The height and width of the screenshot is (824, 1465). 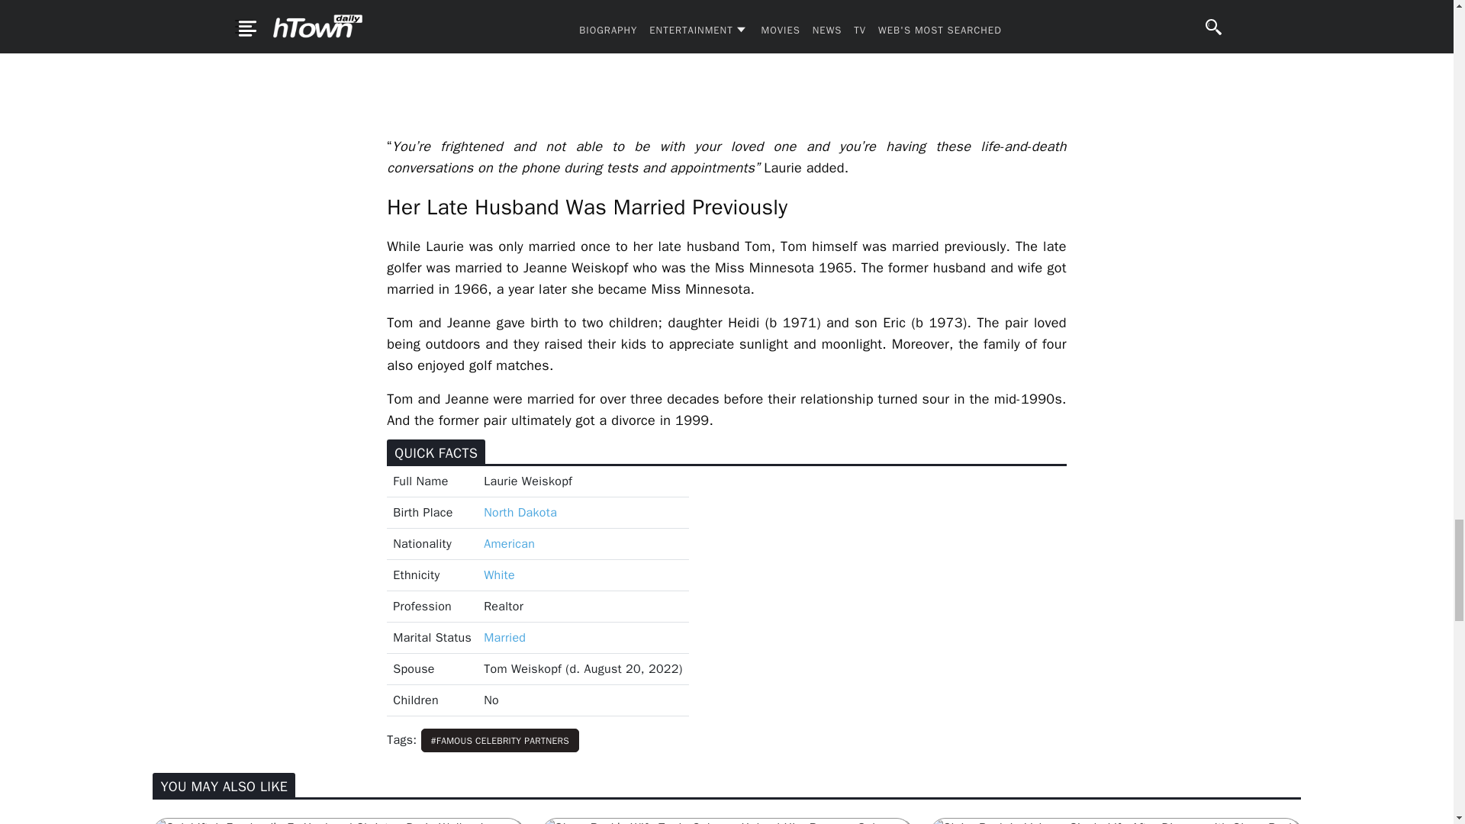 I want to click on Married, so click(x=504, y=638).